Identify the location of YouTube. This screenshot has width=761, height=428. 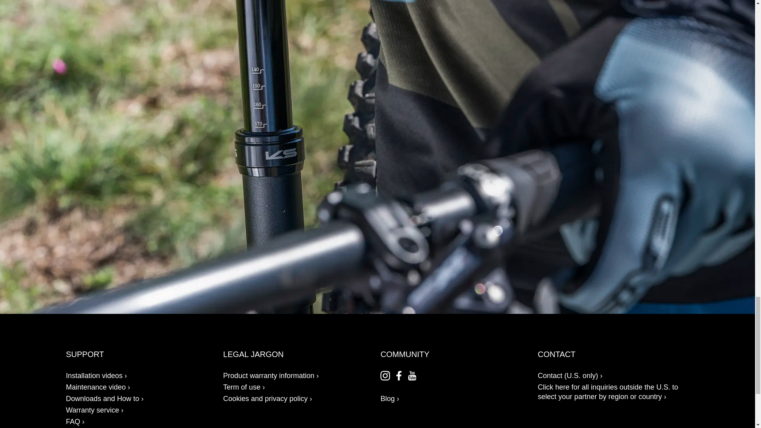
(412, 376).